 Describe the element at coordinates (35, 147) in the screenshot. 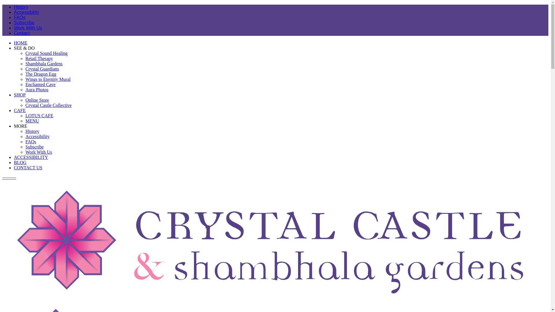

I see `Subscribe` at that location.